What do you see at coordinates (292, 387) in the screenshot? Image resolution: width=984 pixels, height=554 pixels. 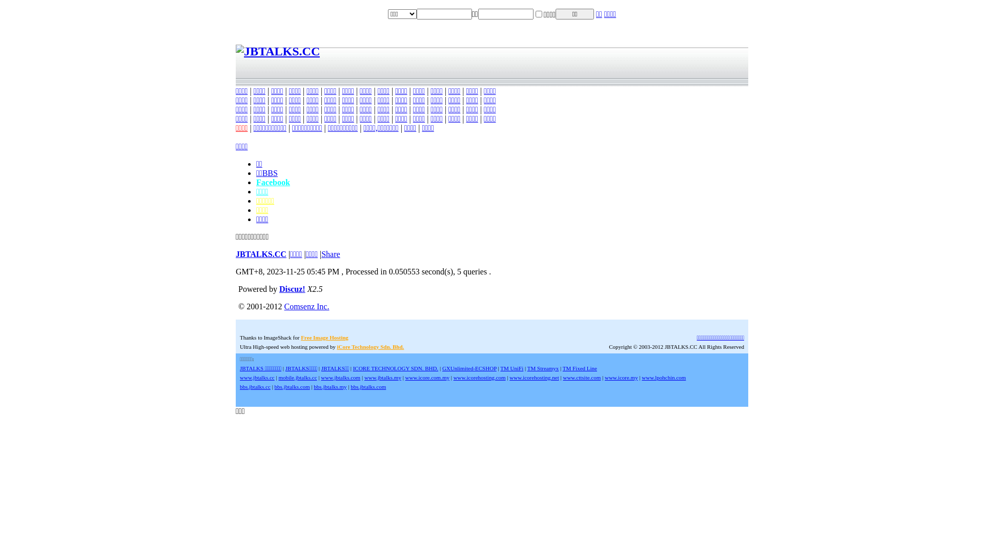 I see `bbs.jbtalks.com` at bounding box center [292, 387].